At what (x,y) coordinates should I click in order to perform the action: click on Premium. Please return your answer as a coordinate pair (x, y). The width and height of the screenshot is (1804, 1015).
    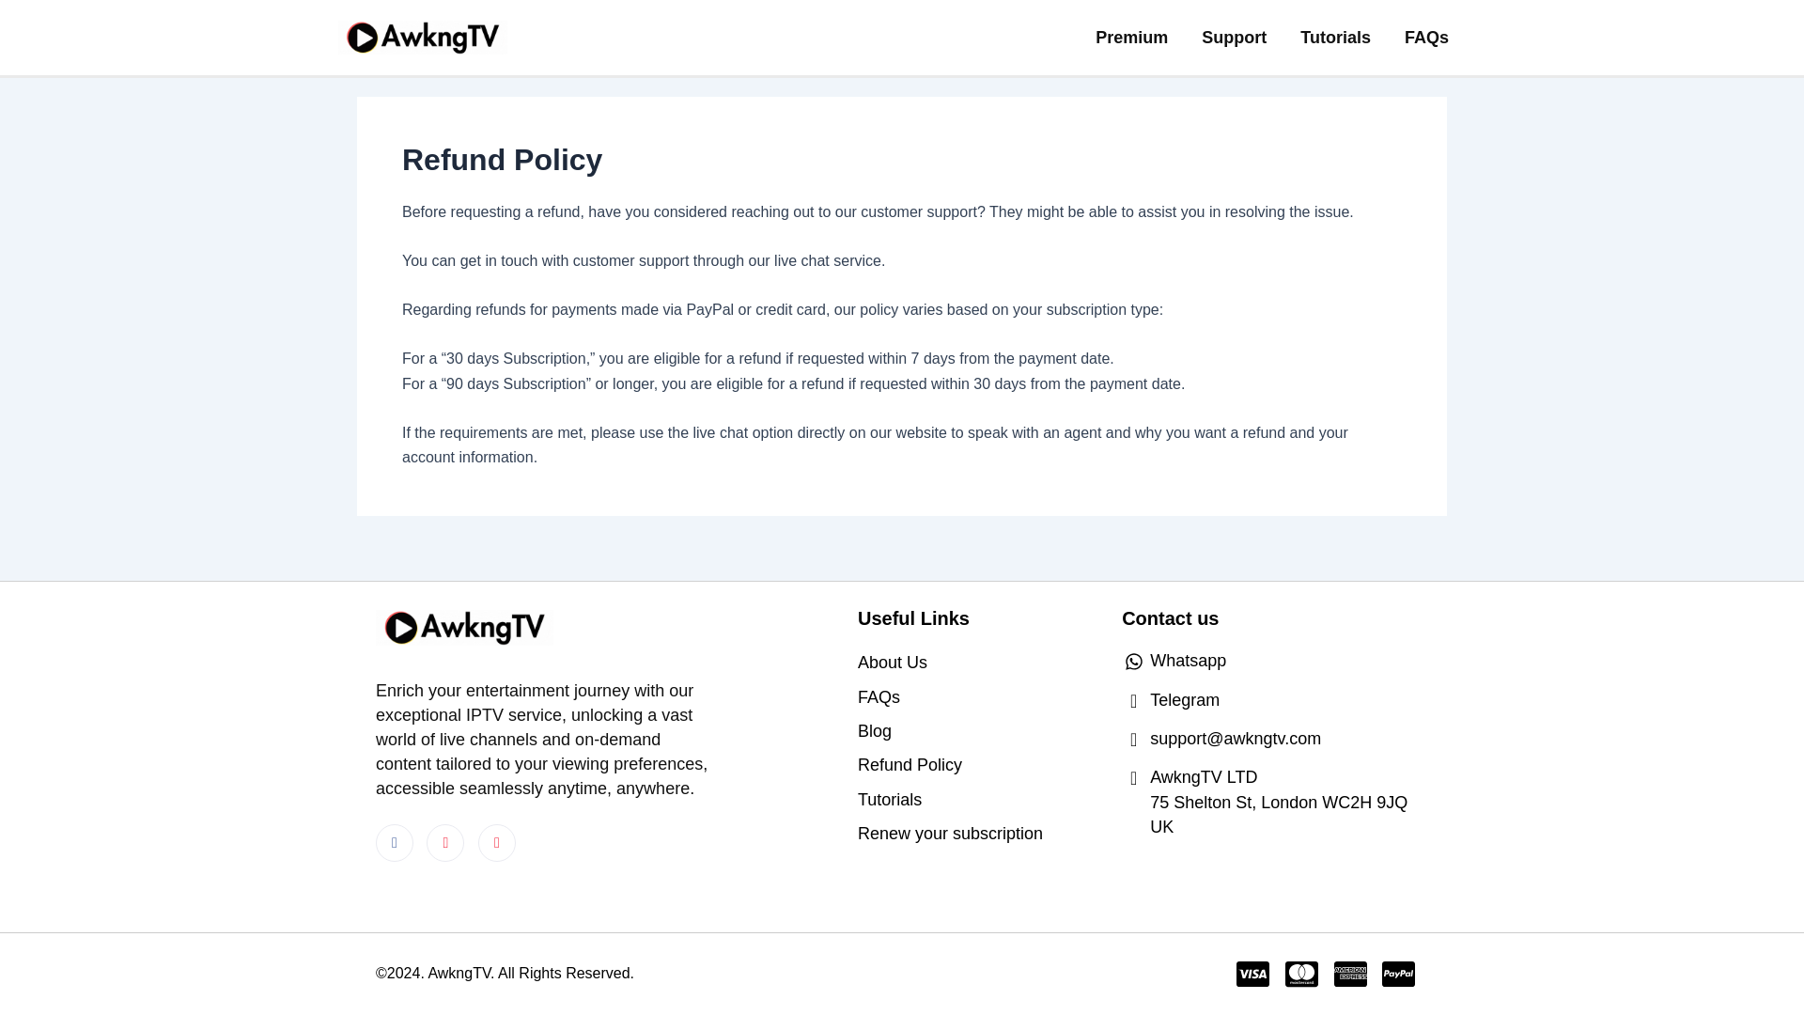
    Looking at the image, I should click on (1131, 38).